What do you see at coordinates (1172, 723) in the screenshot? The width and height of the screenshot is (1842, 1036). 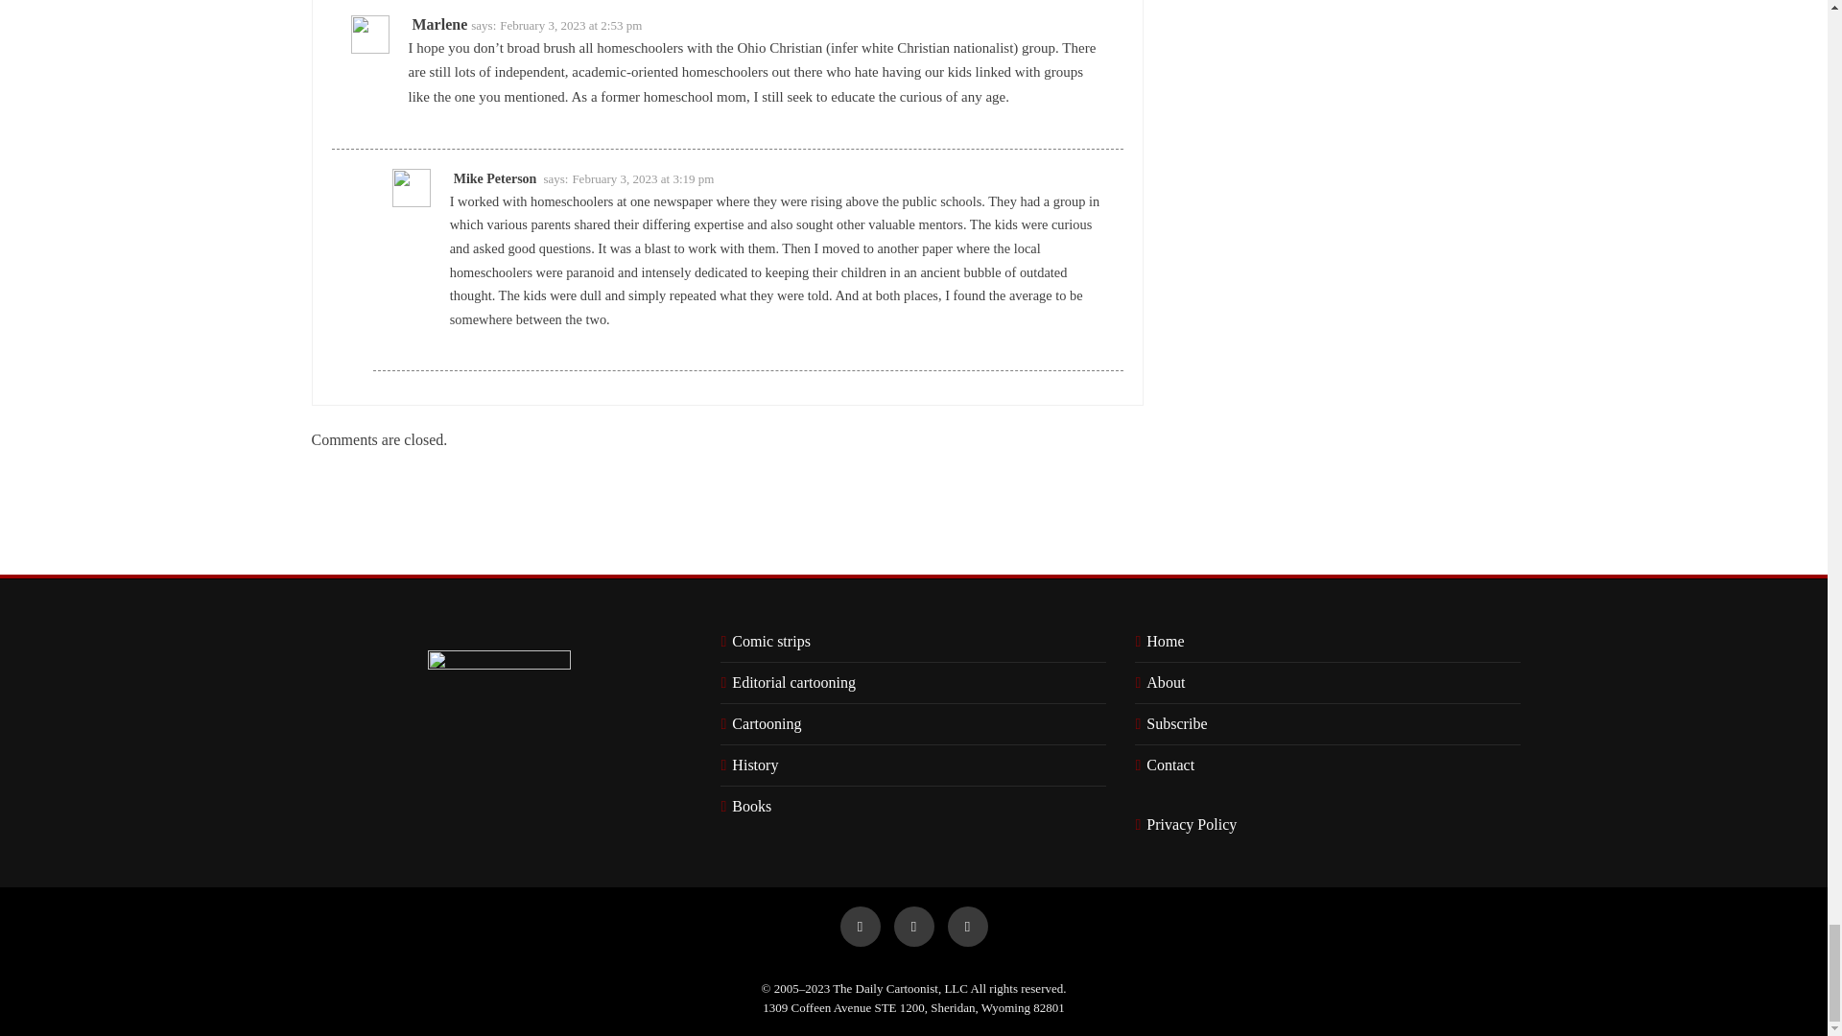 I see `Subscribe to The Daily Cartoonist` at bounding box center [1172, 723].